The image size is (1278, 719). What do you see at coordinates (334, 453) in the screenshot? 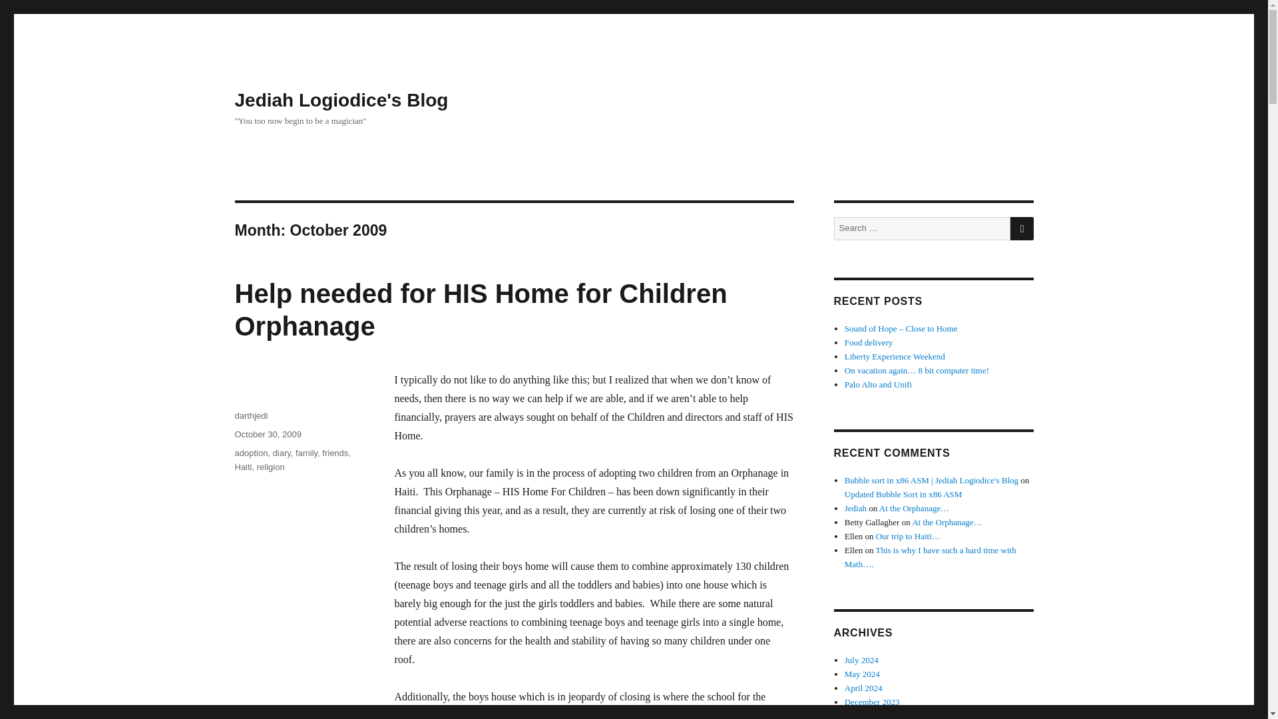
I see `friends` at bounding box center [334, 453].